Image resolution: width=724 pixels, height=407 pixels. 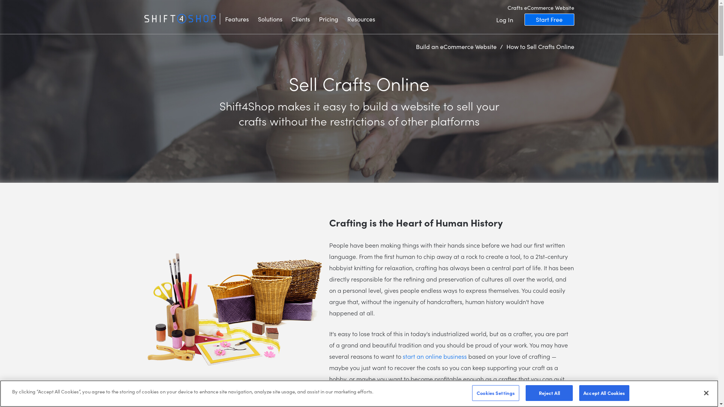 I want to click on Solutions, so click(x=270, y=18).